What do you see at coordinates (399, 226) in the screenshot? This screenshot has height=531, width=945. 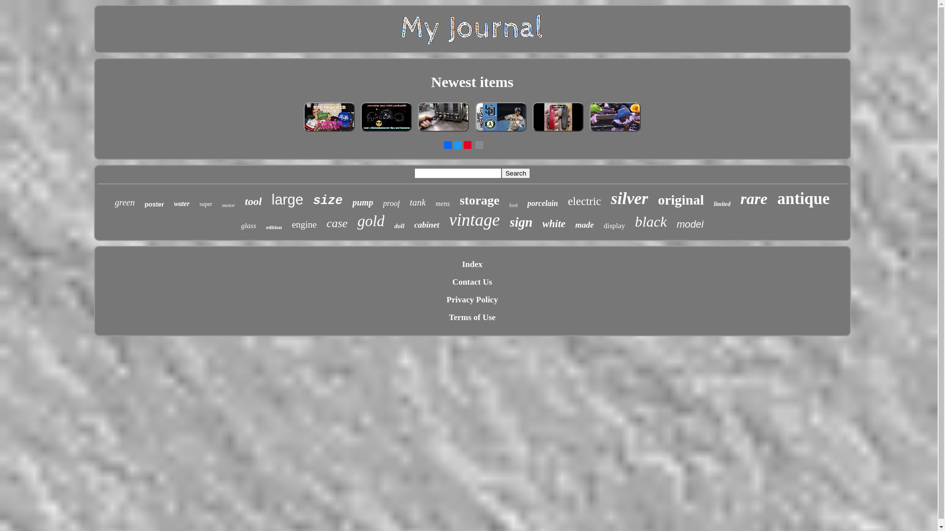 I see `doll` at bounding box center [399, 226].